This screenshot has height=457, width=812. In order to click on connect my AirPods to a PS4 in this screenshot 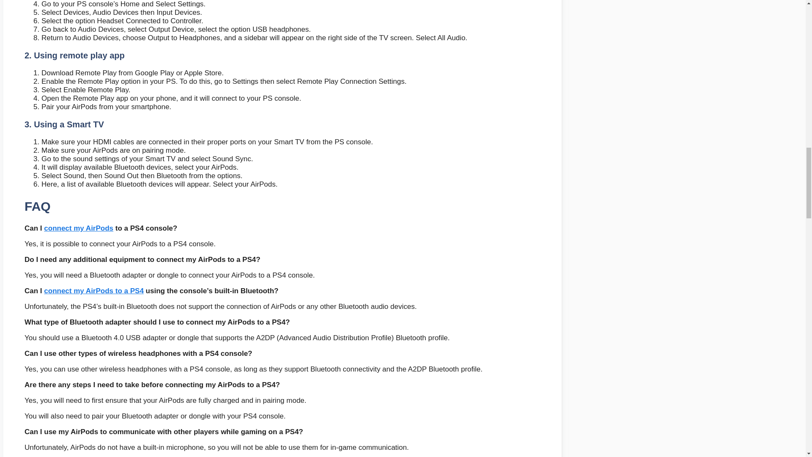, I will do `click(93, 291)`.